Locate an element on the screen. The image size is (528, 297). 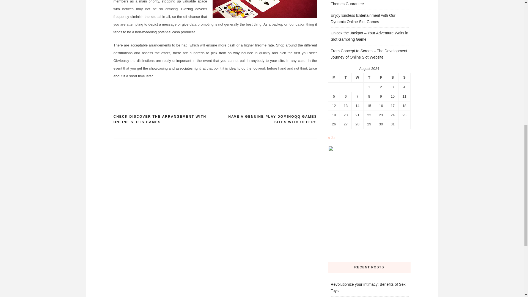
Friday is located at coordinates (381, 78).